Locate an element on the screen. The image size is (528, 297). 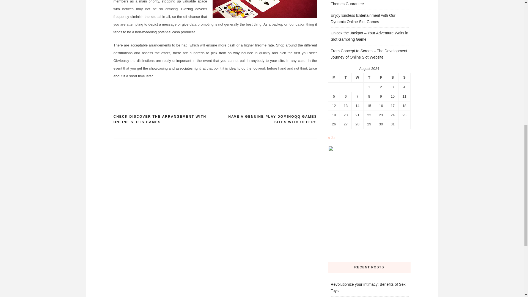
Friday is located at coordinates (381, 78).